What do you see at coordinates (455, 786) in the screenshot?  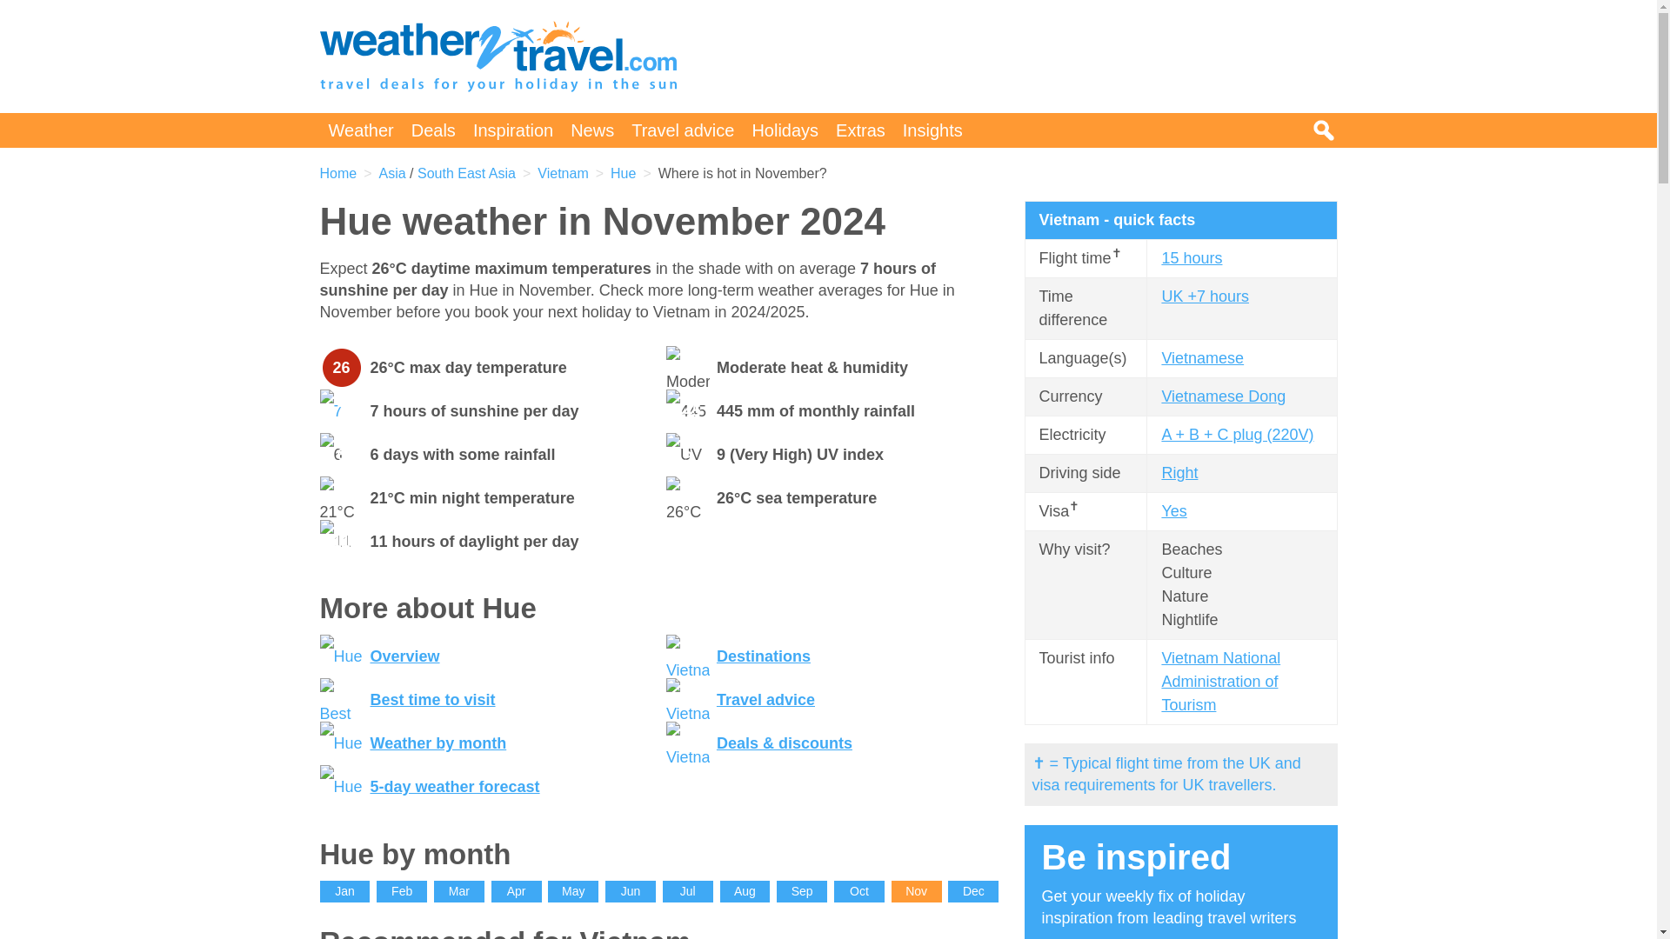 I see `5-day weather forecast` at bounding box center [455, 786].